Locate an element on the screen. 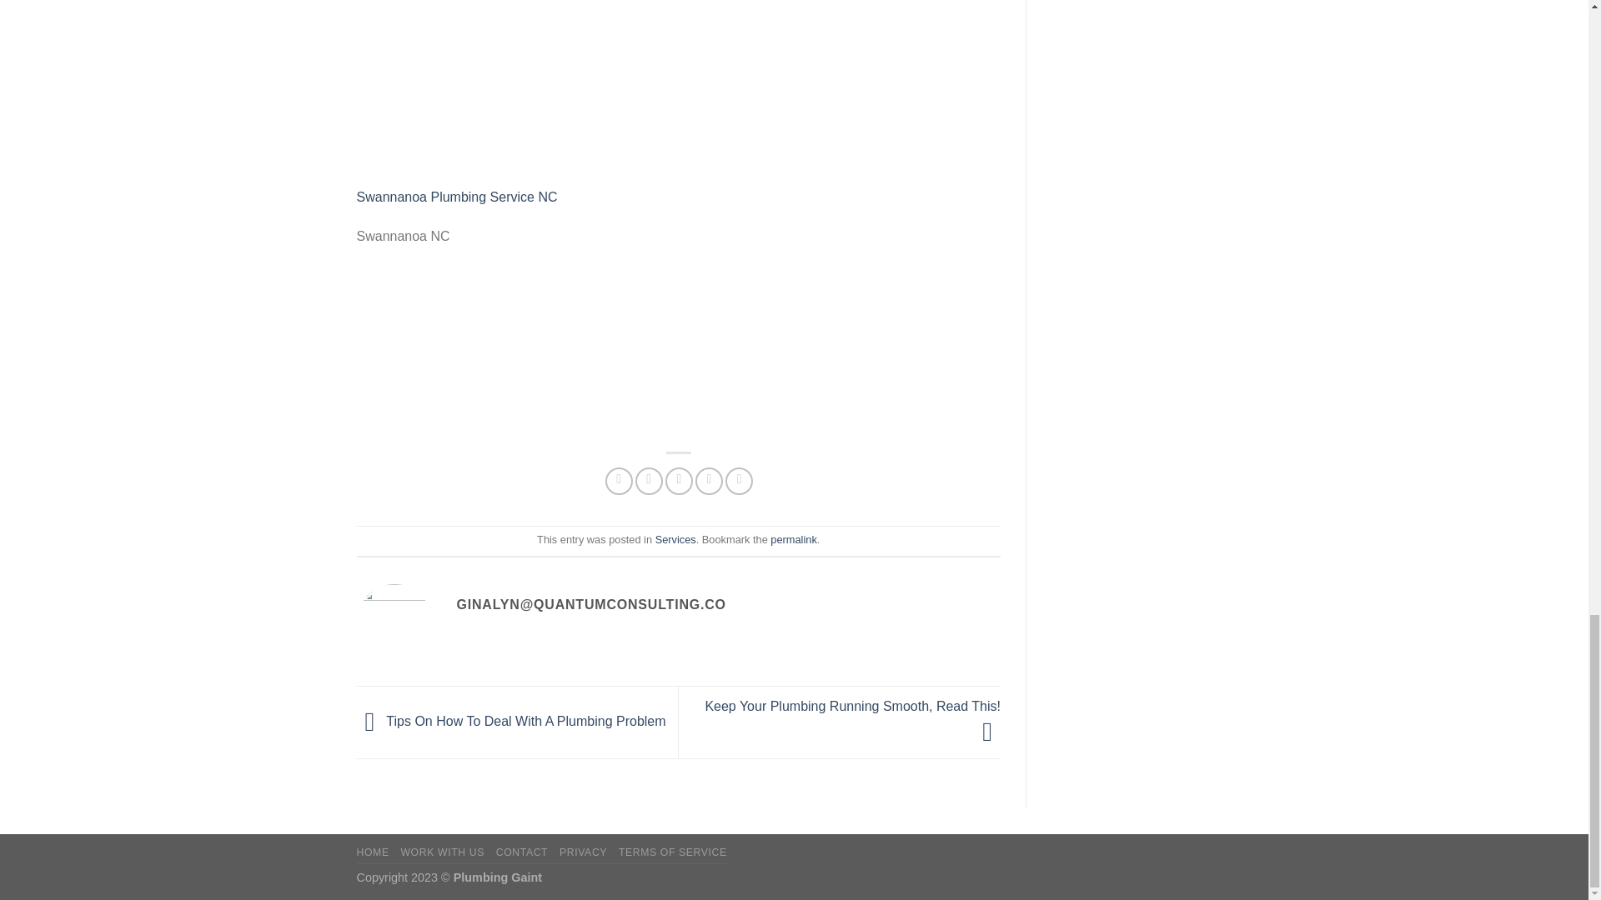 The height and width of the screenshot is (900, 1601). Permalink to Plumbing Tips That You Can do At Home is located at coordinates (793, 539).